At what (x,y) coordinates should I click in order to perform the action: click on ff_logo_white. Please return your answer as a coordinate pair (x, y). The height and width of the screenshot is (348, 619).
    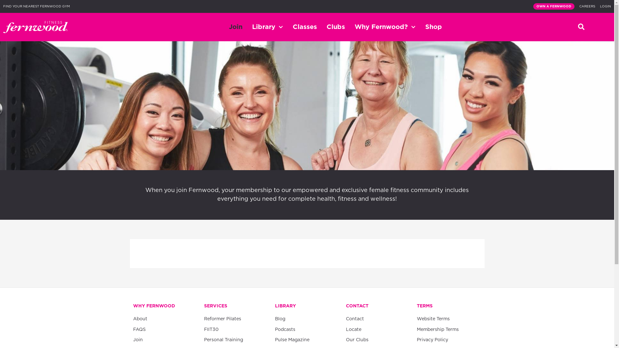
    Looking at the image, I should click on (35, 27).